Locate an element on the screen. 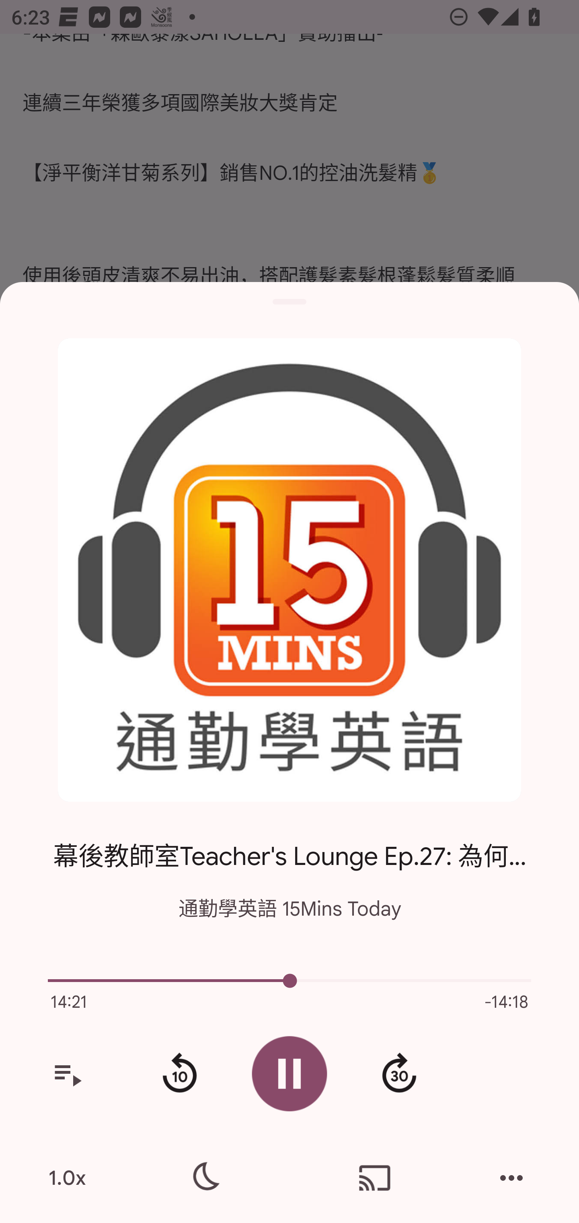  5008.0 Current episode playback is located at coordinates (289, 981).